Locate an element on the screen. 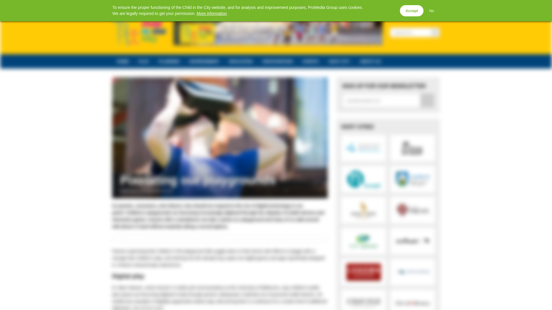 The width and height of the screenshot is (552, 310). EVENTS is located at coordinates (310, 61).